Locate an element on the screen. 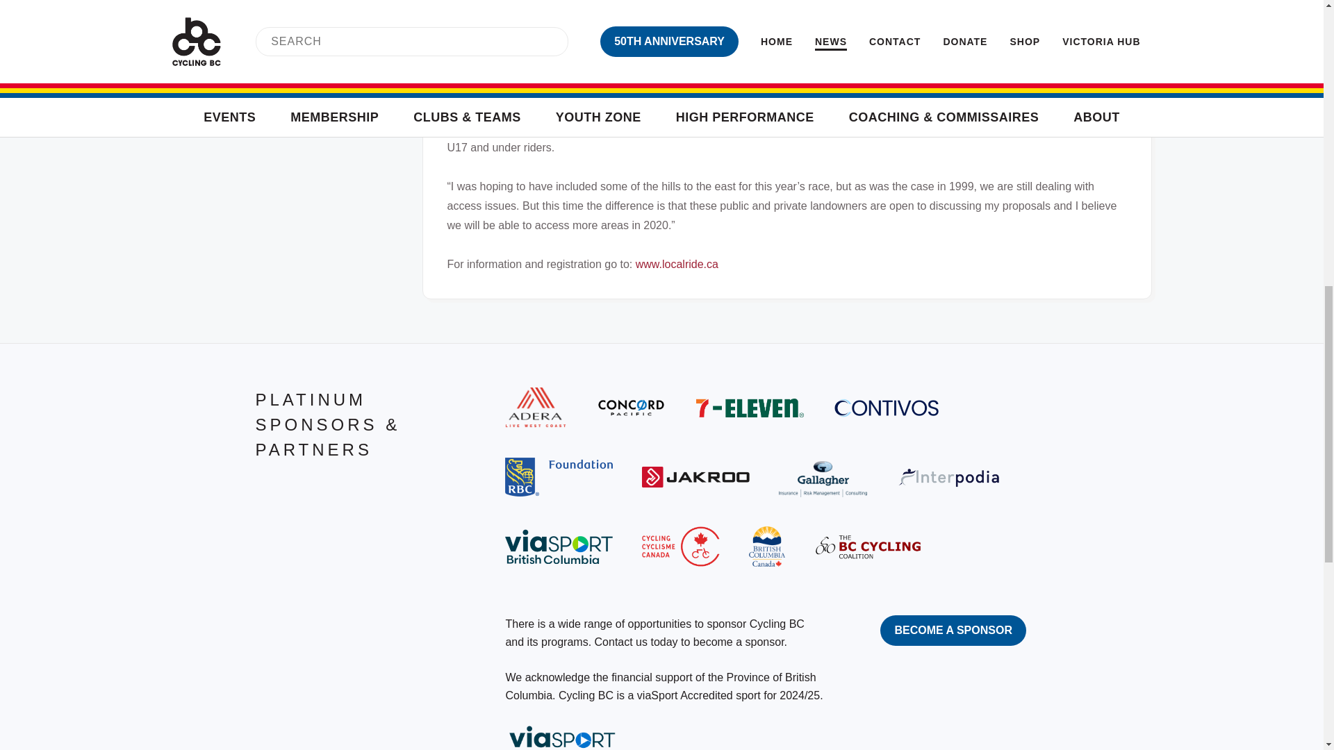 This screenshot has width=1334, height=750. Interpodia logo is located at coordinates (950, 477).